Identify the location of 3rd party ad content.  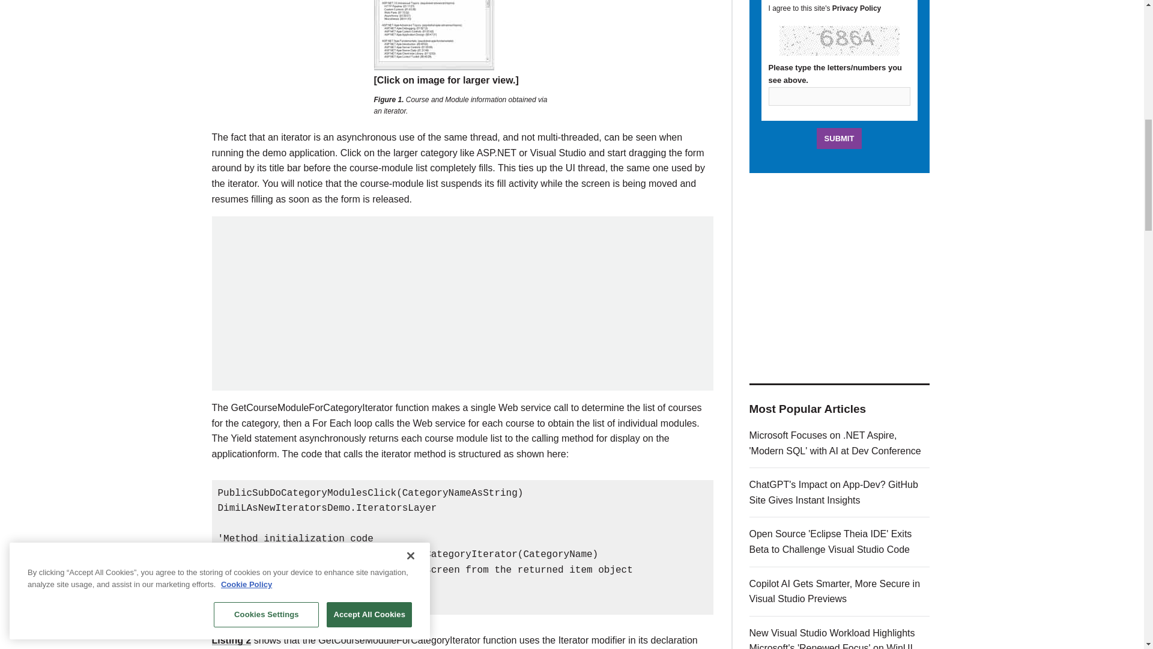
(462, 303).